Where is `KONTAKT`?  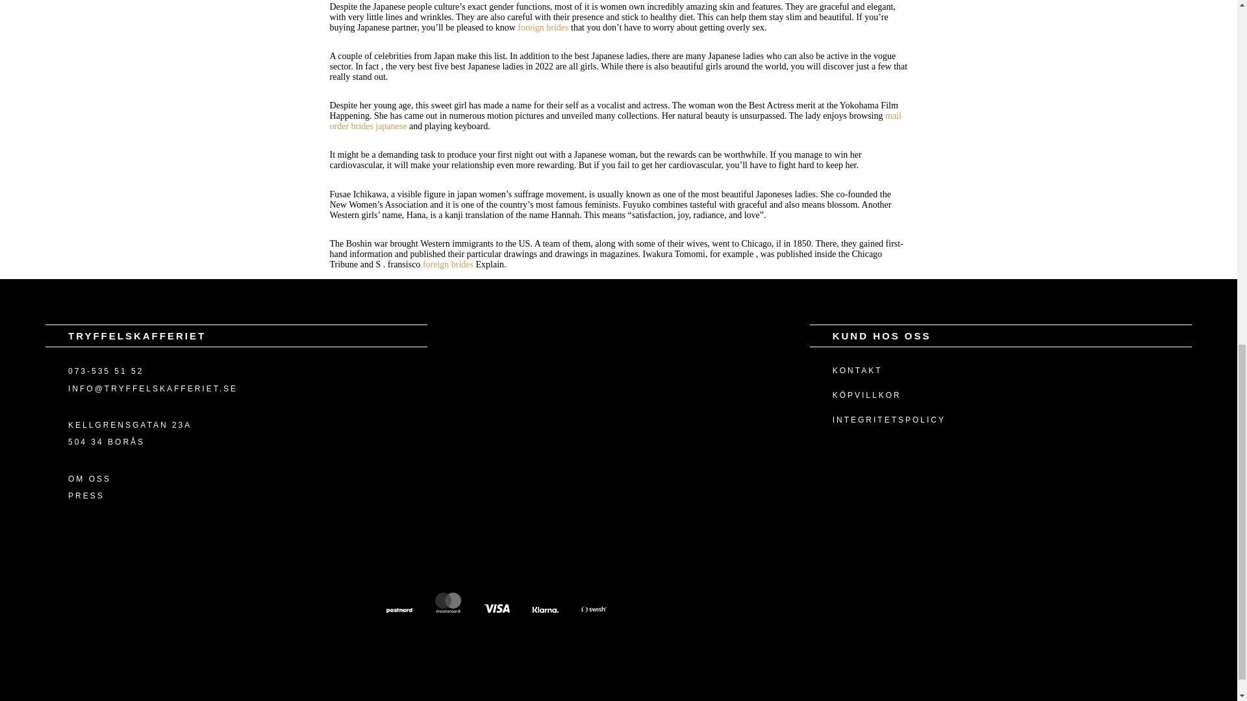
KONTAKT is located at coordinates (857, 370).